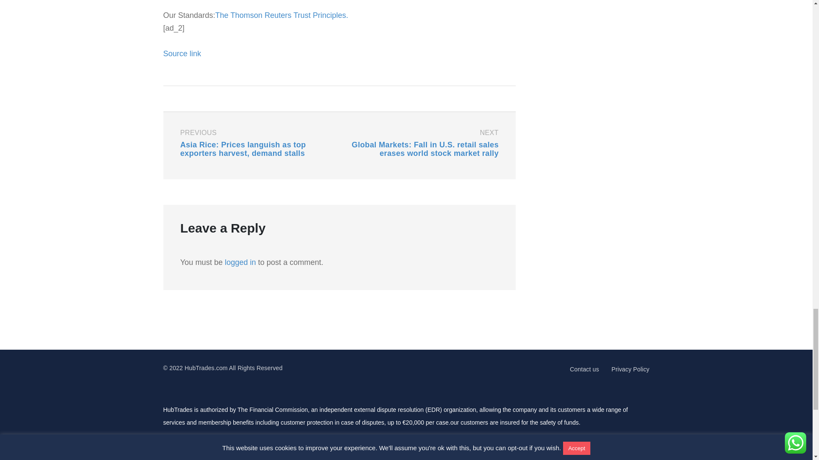 Image resolution: width=819 pixels, height=460 pixels. What do you see at coordinates (240, 262) in the screenshot?
I see `logged in` at bounding box center [240, 262].